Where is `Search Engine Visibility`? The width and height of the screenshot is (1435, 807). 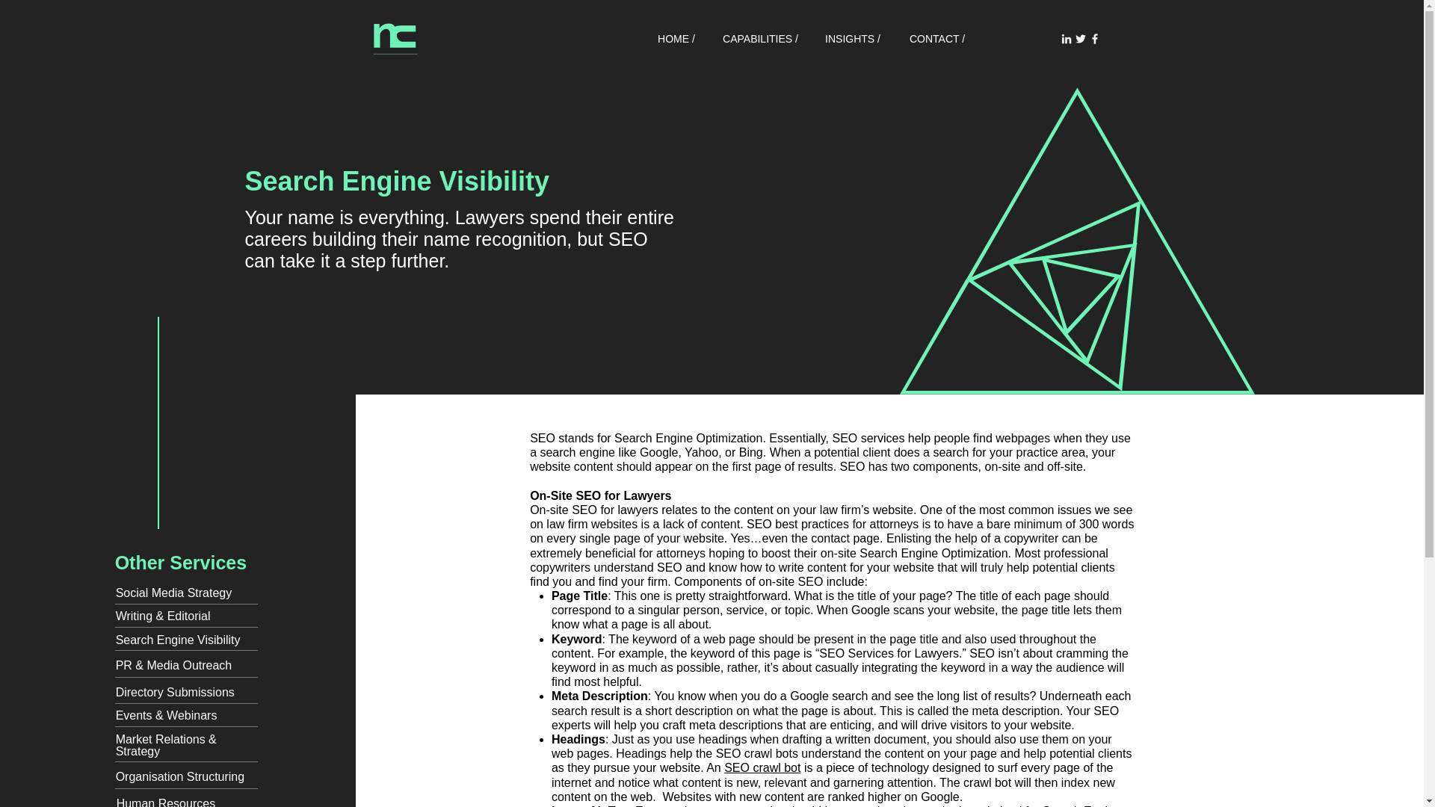
Search Engine Visibility is located at coordinates (178, 640).